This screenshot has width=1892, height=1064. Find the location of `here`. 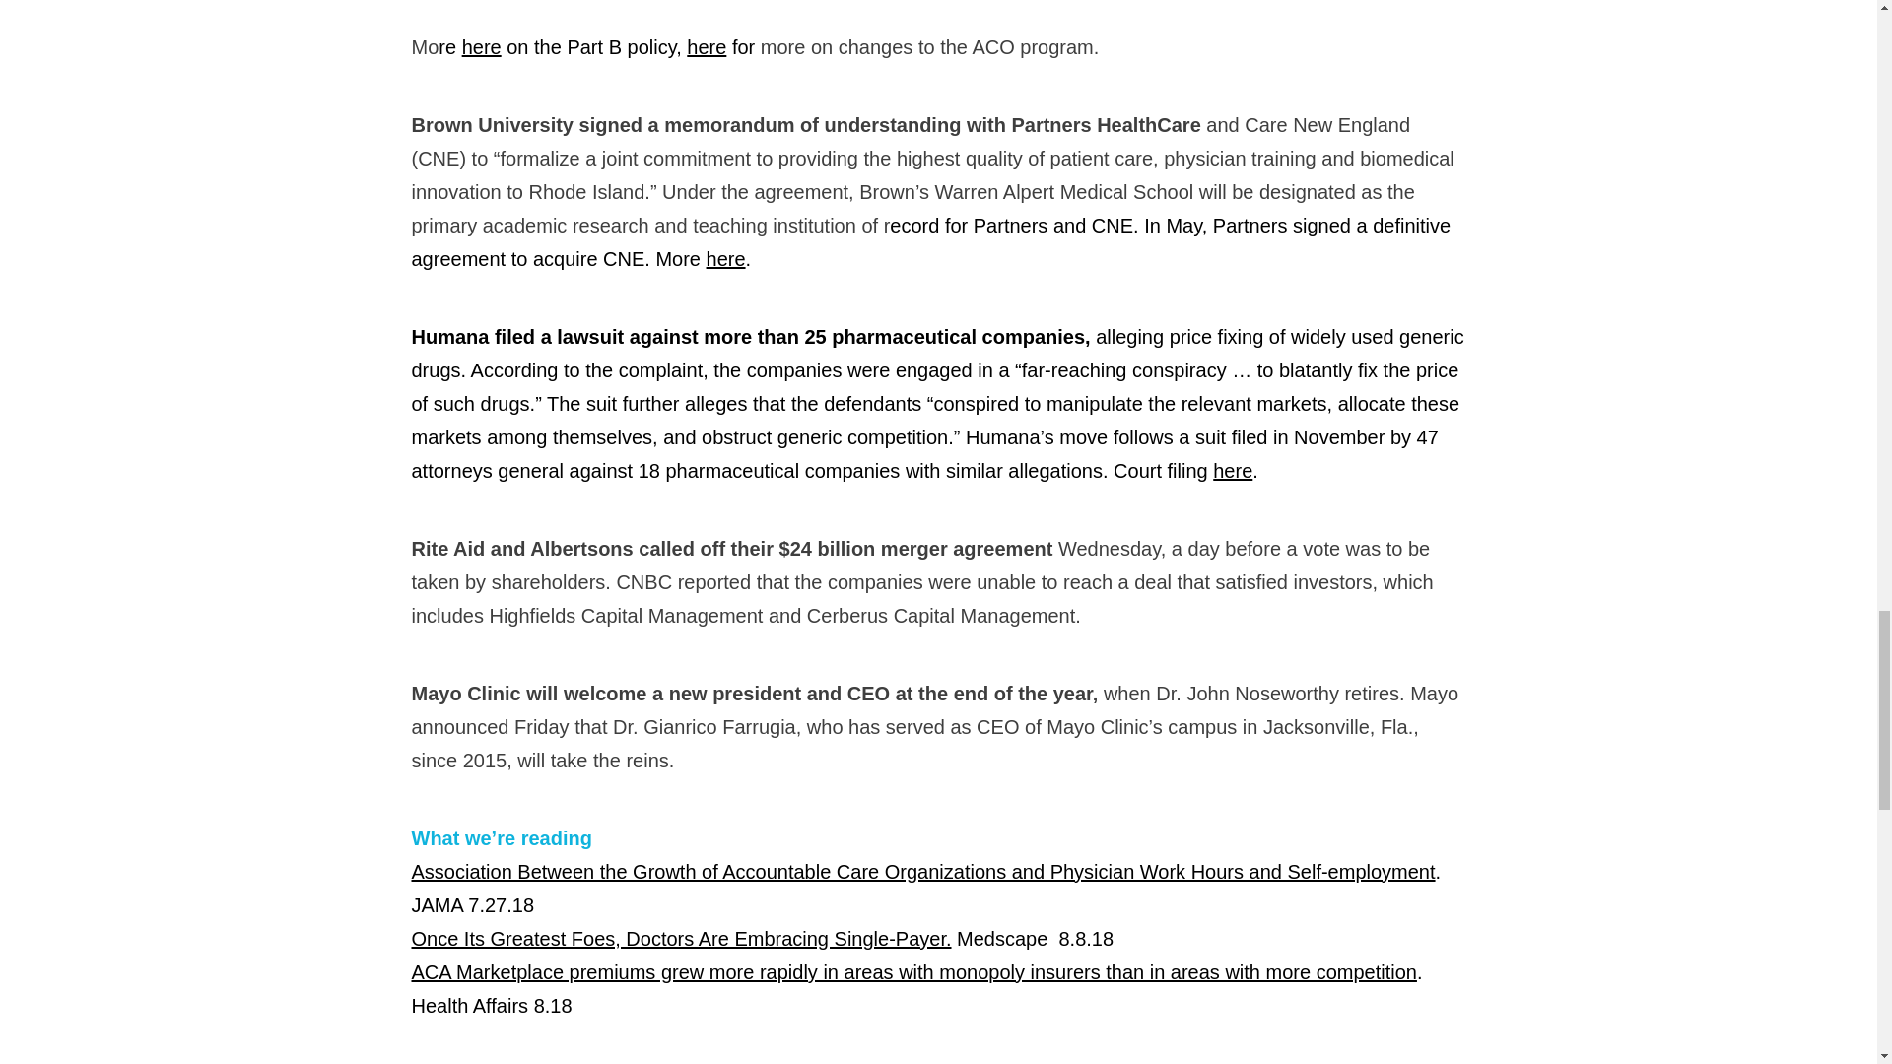

here is located at coordinates (1232, 471).